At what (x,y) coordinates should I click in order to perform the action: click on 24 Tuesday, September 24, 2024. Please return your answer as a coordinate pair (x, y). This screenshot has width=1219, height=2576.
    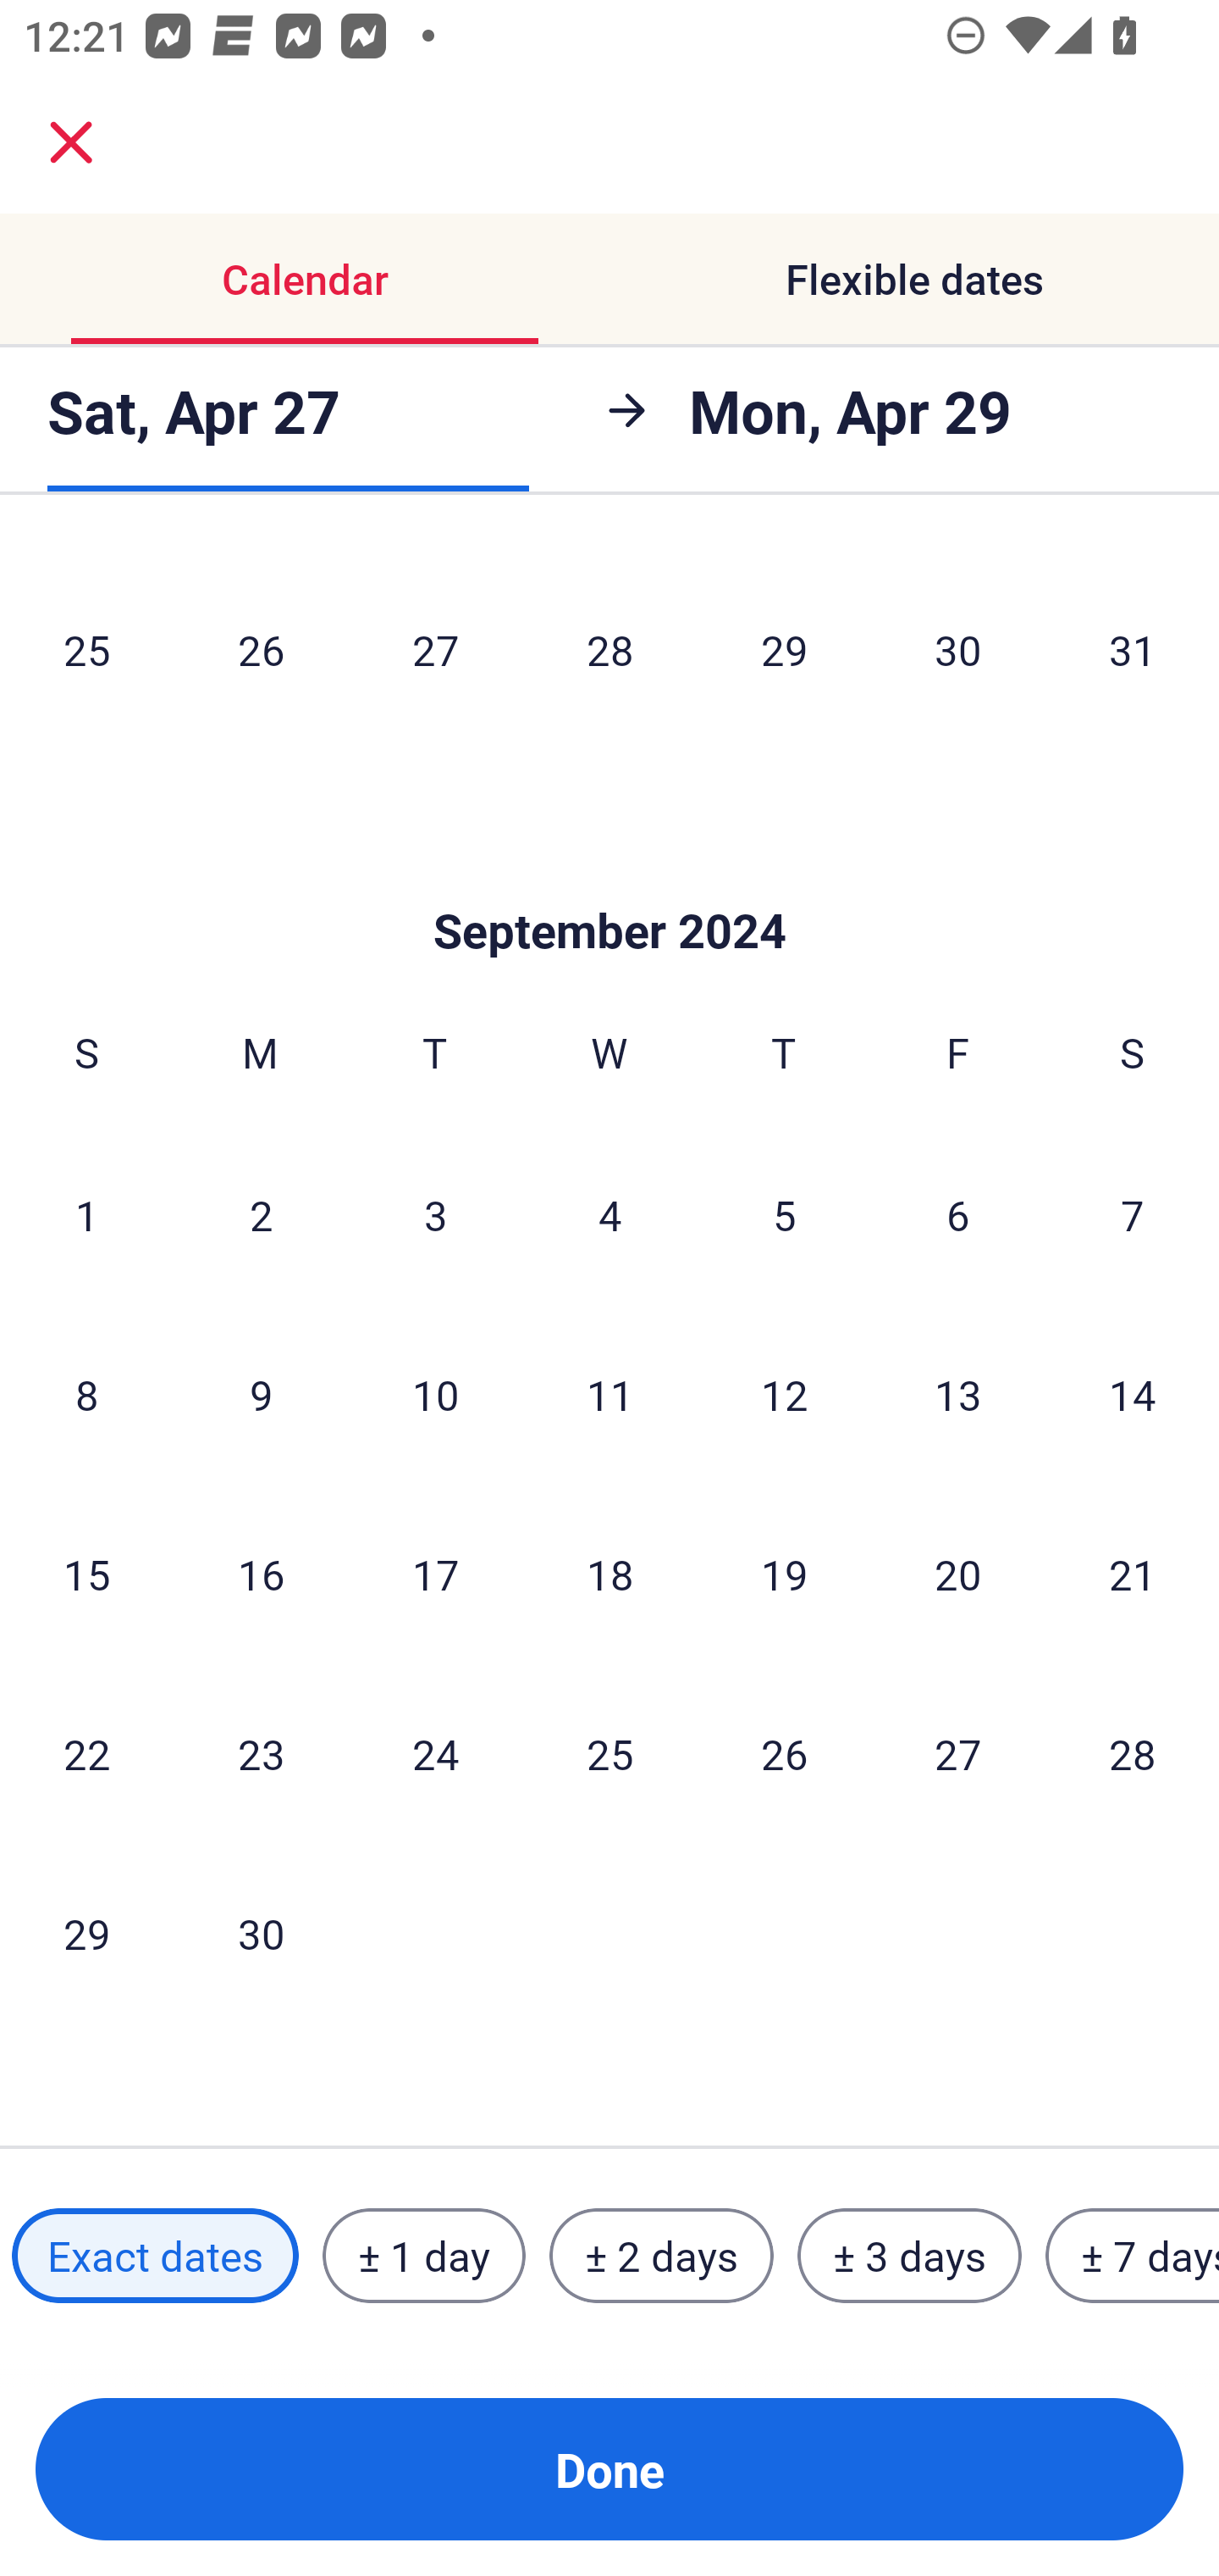
    Looking at the image, I should click on (435, 1752).